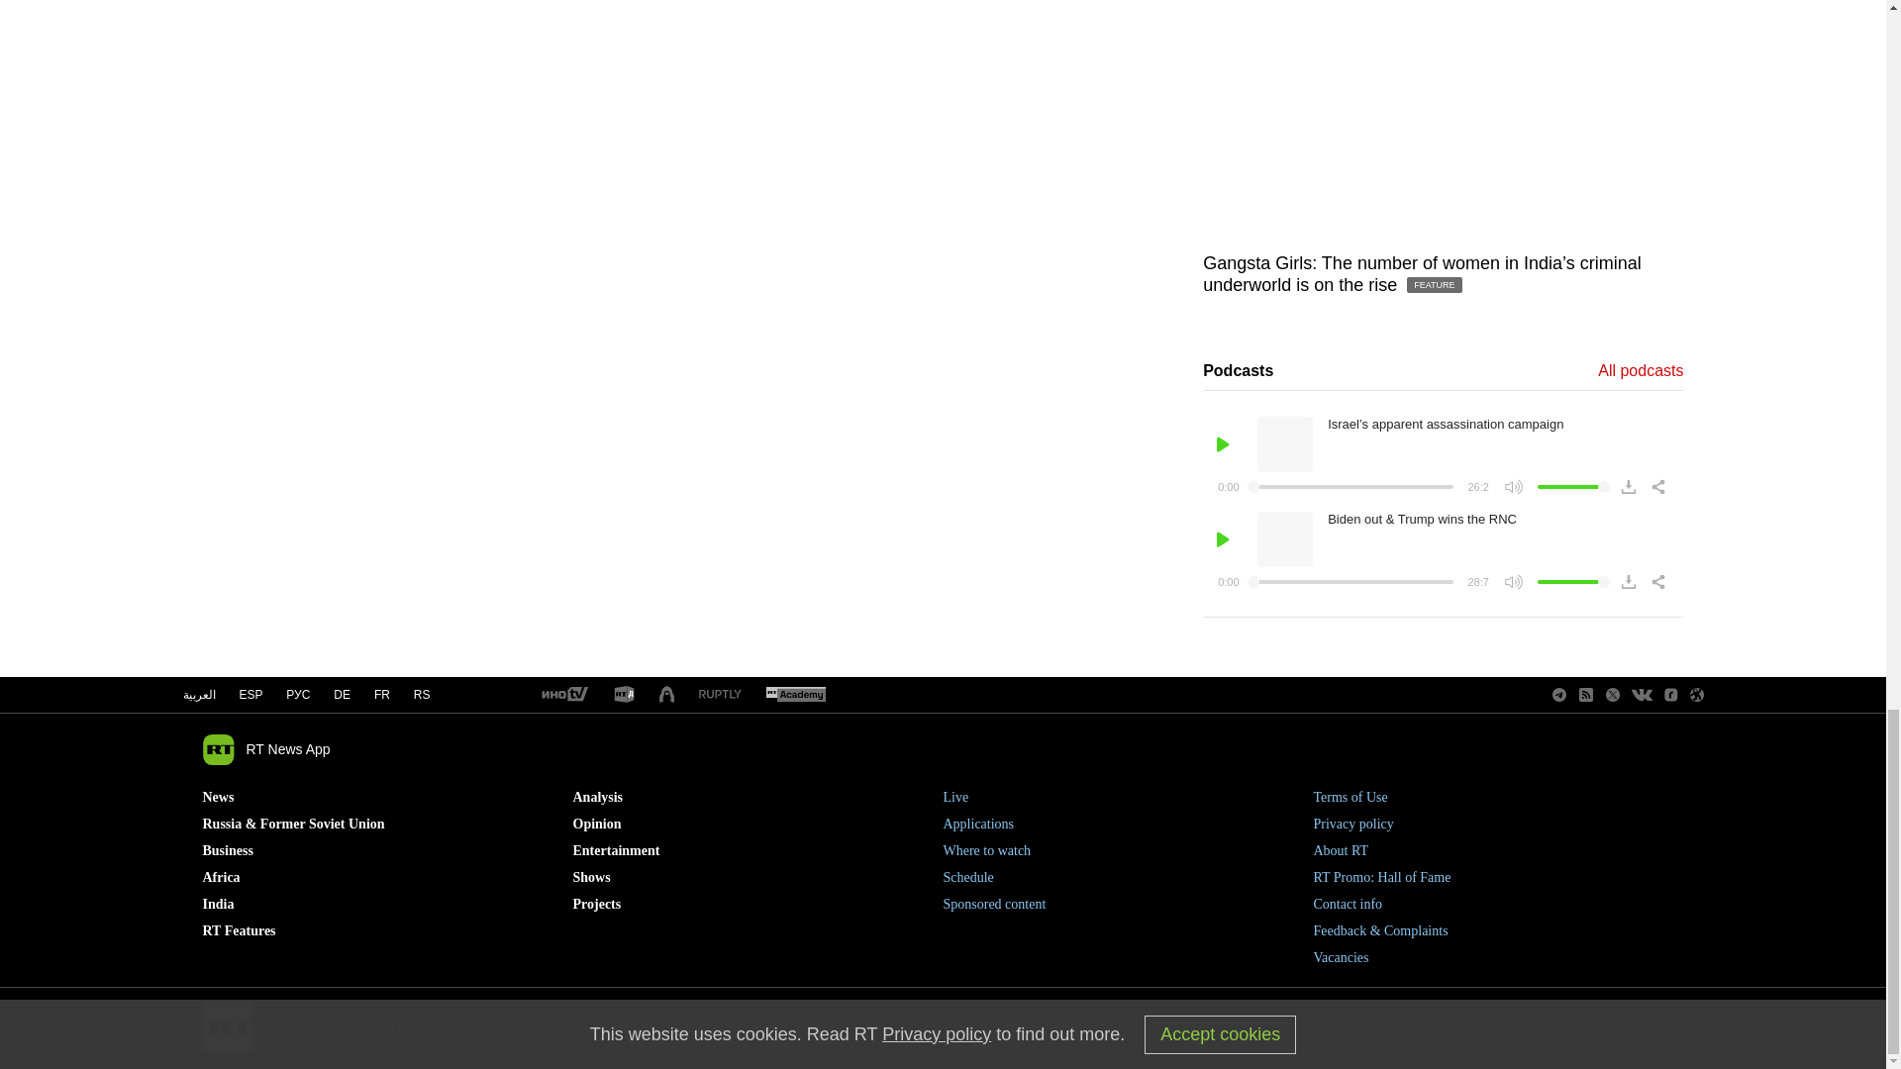  What do you see at coordinates (720, 695) in the screenshot?
I see `RT ` at bounding box center [720, 695].